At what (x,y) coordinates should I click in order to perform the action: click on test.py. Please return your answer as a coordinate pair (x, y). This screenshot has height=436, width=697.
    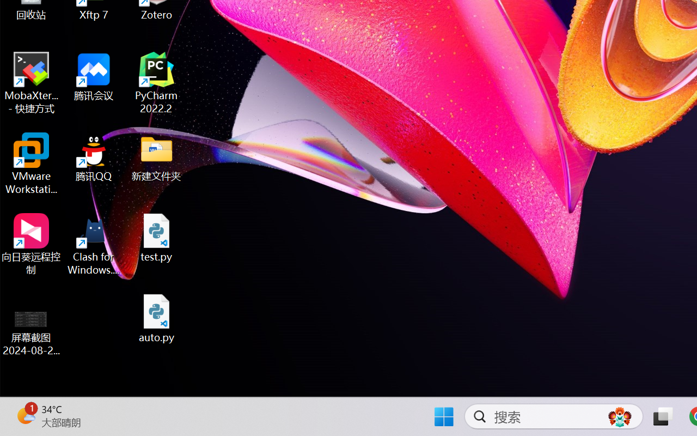
    Looking at the image, I should click on (157, 238).